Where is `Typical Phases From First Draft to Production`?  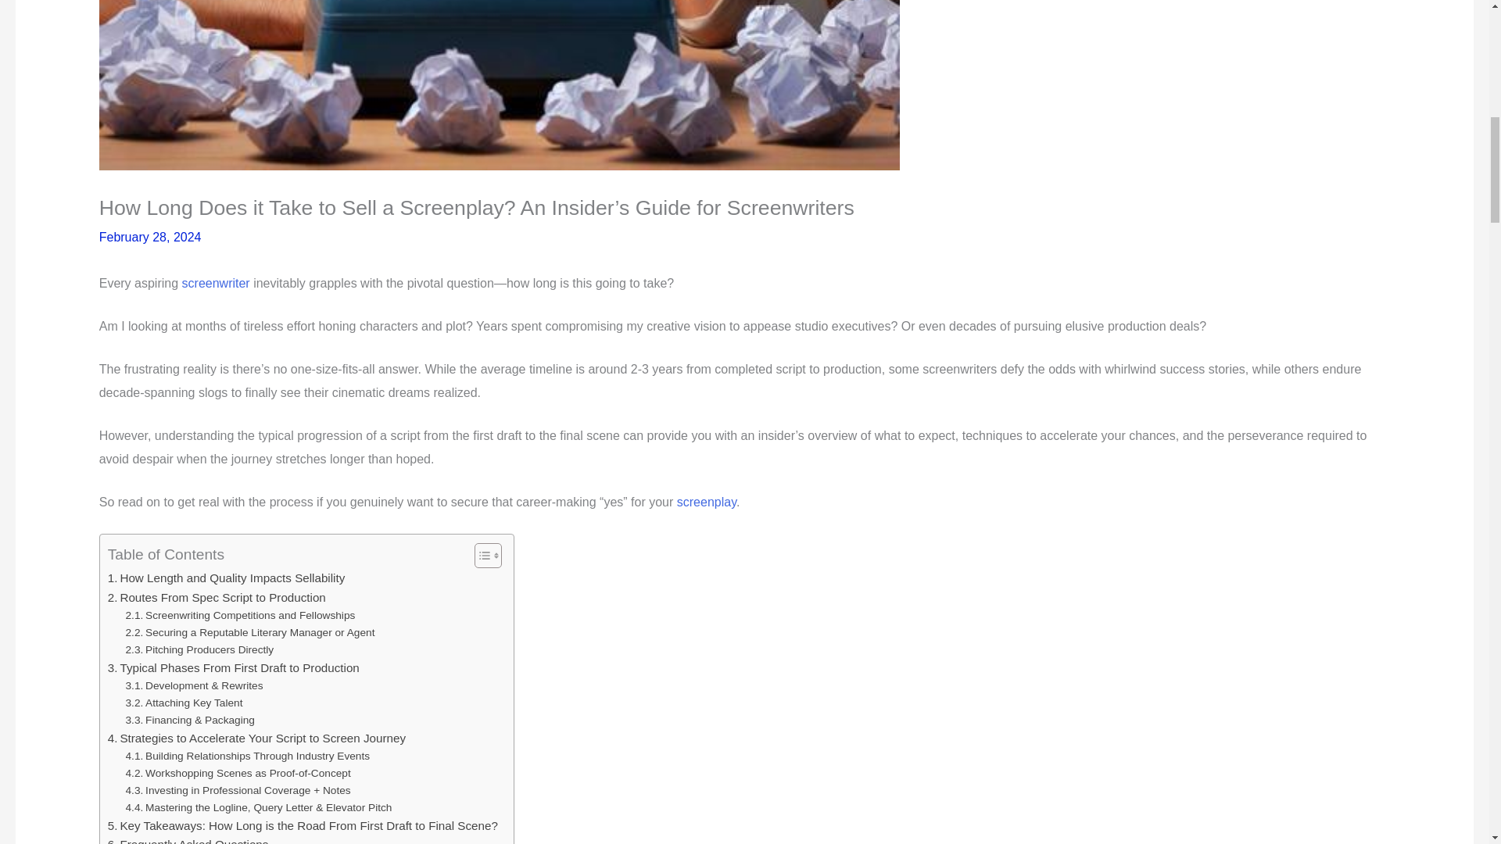
Typical Phases From First Draft to Production is located at coordinates (234, 668).